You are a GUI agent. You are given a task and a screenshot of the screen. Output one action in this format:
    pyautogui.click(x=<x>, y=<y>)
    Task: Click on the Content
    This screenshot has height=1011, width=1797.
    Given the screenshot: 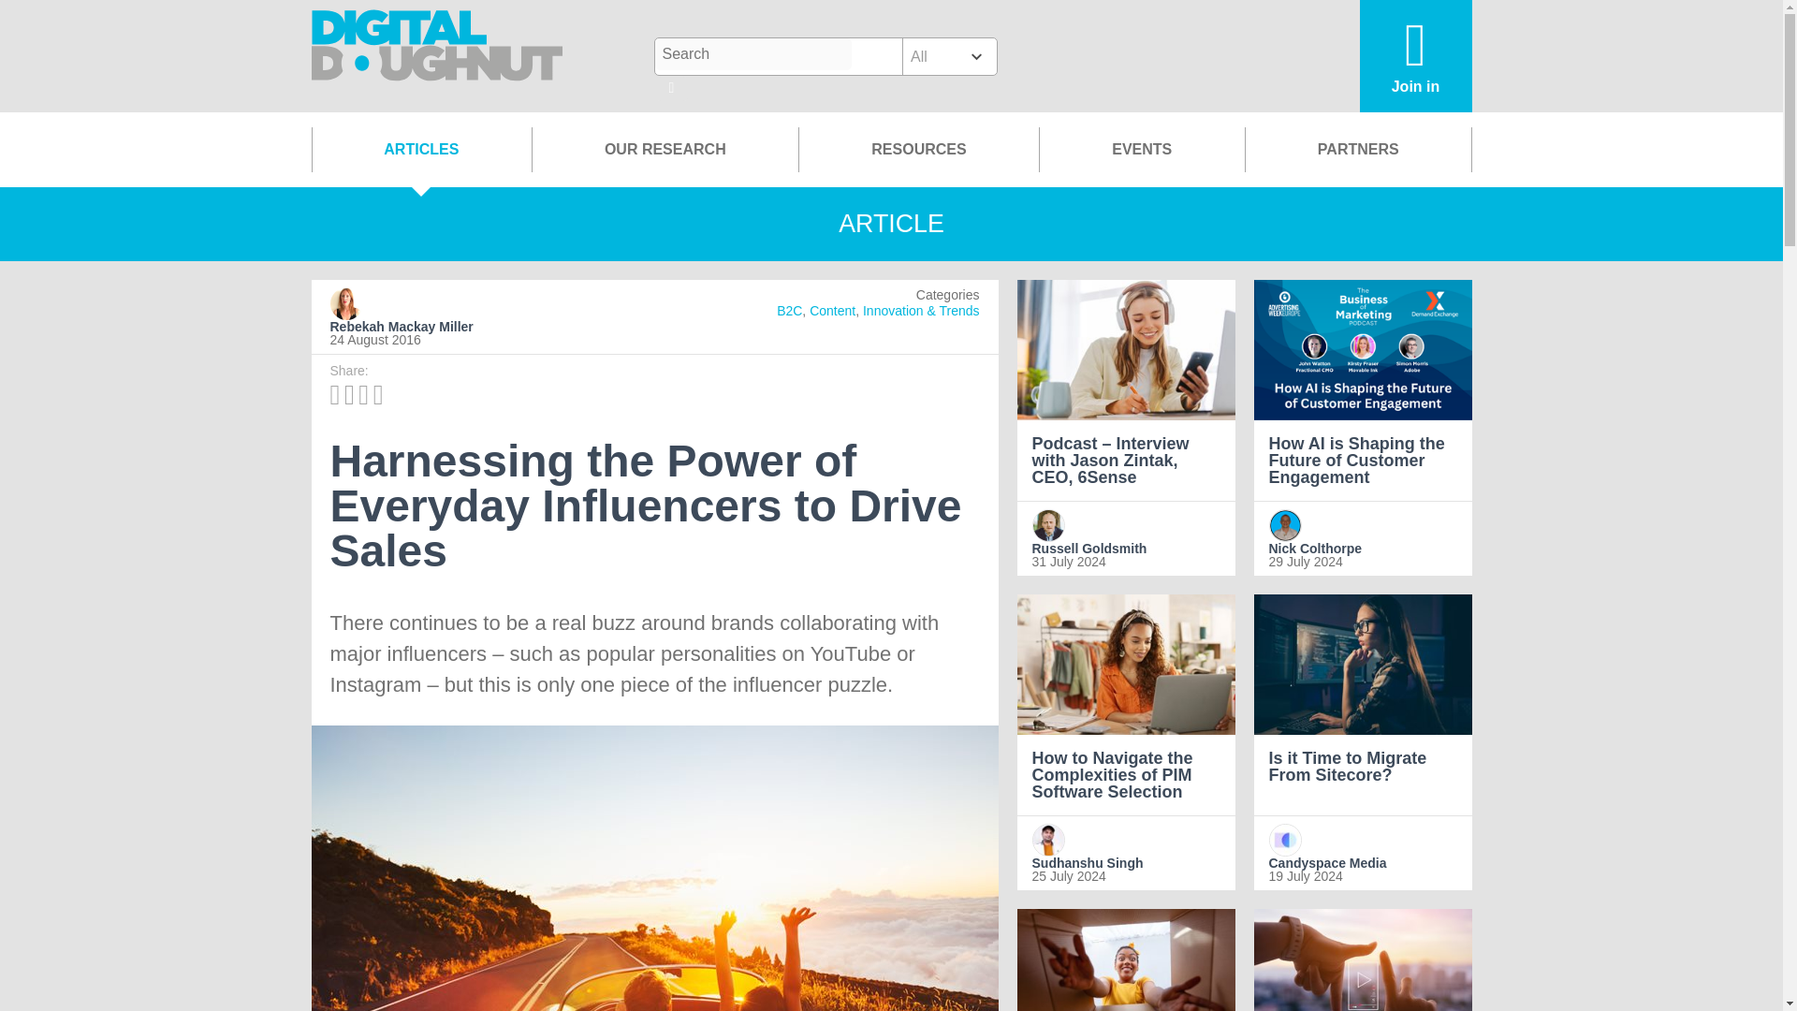 What is the action you would take?
    pyautogui.click(x=832, y=311)
    